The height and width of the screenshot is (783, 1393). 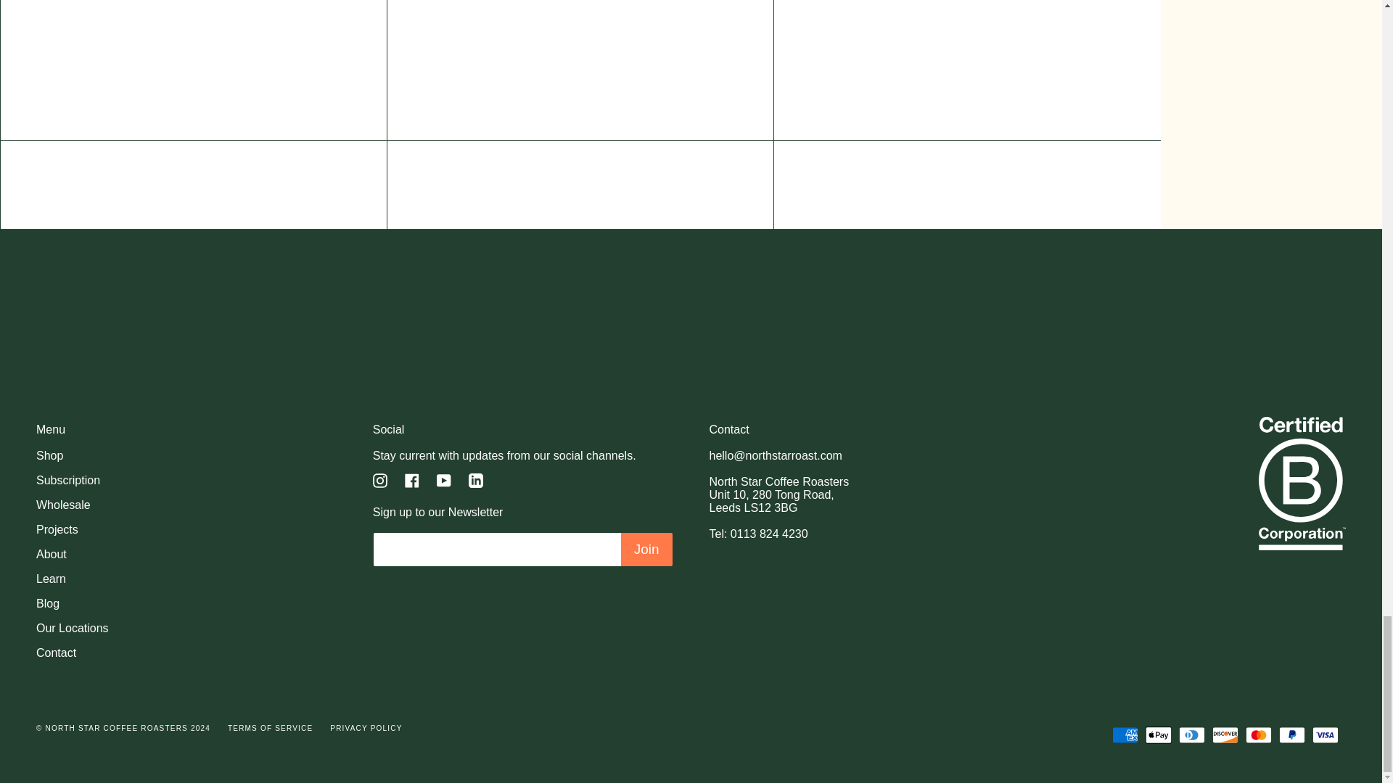 What do you see at coordinates (380, 479) in the screenshot?
I see `North Star Coffee Roasters on Instagram` at bounding box center [380, 479].